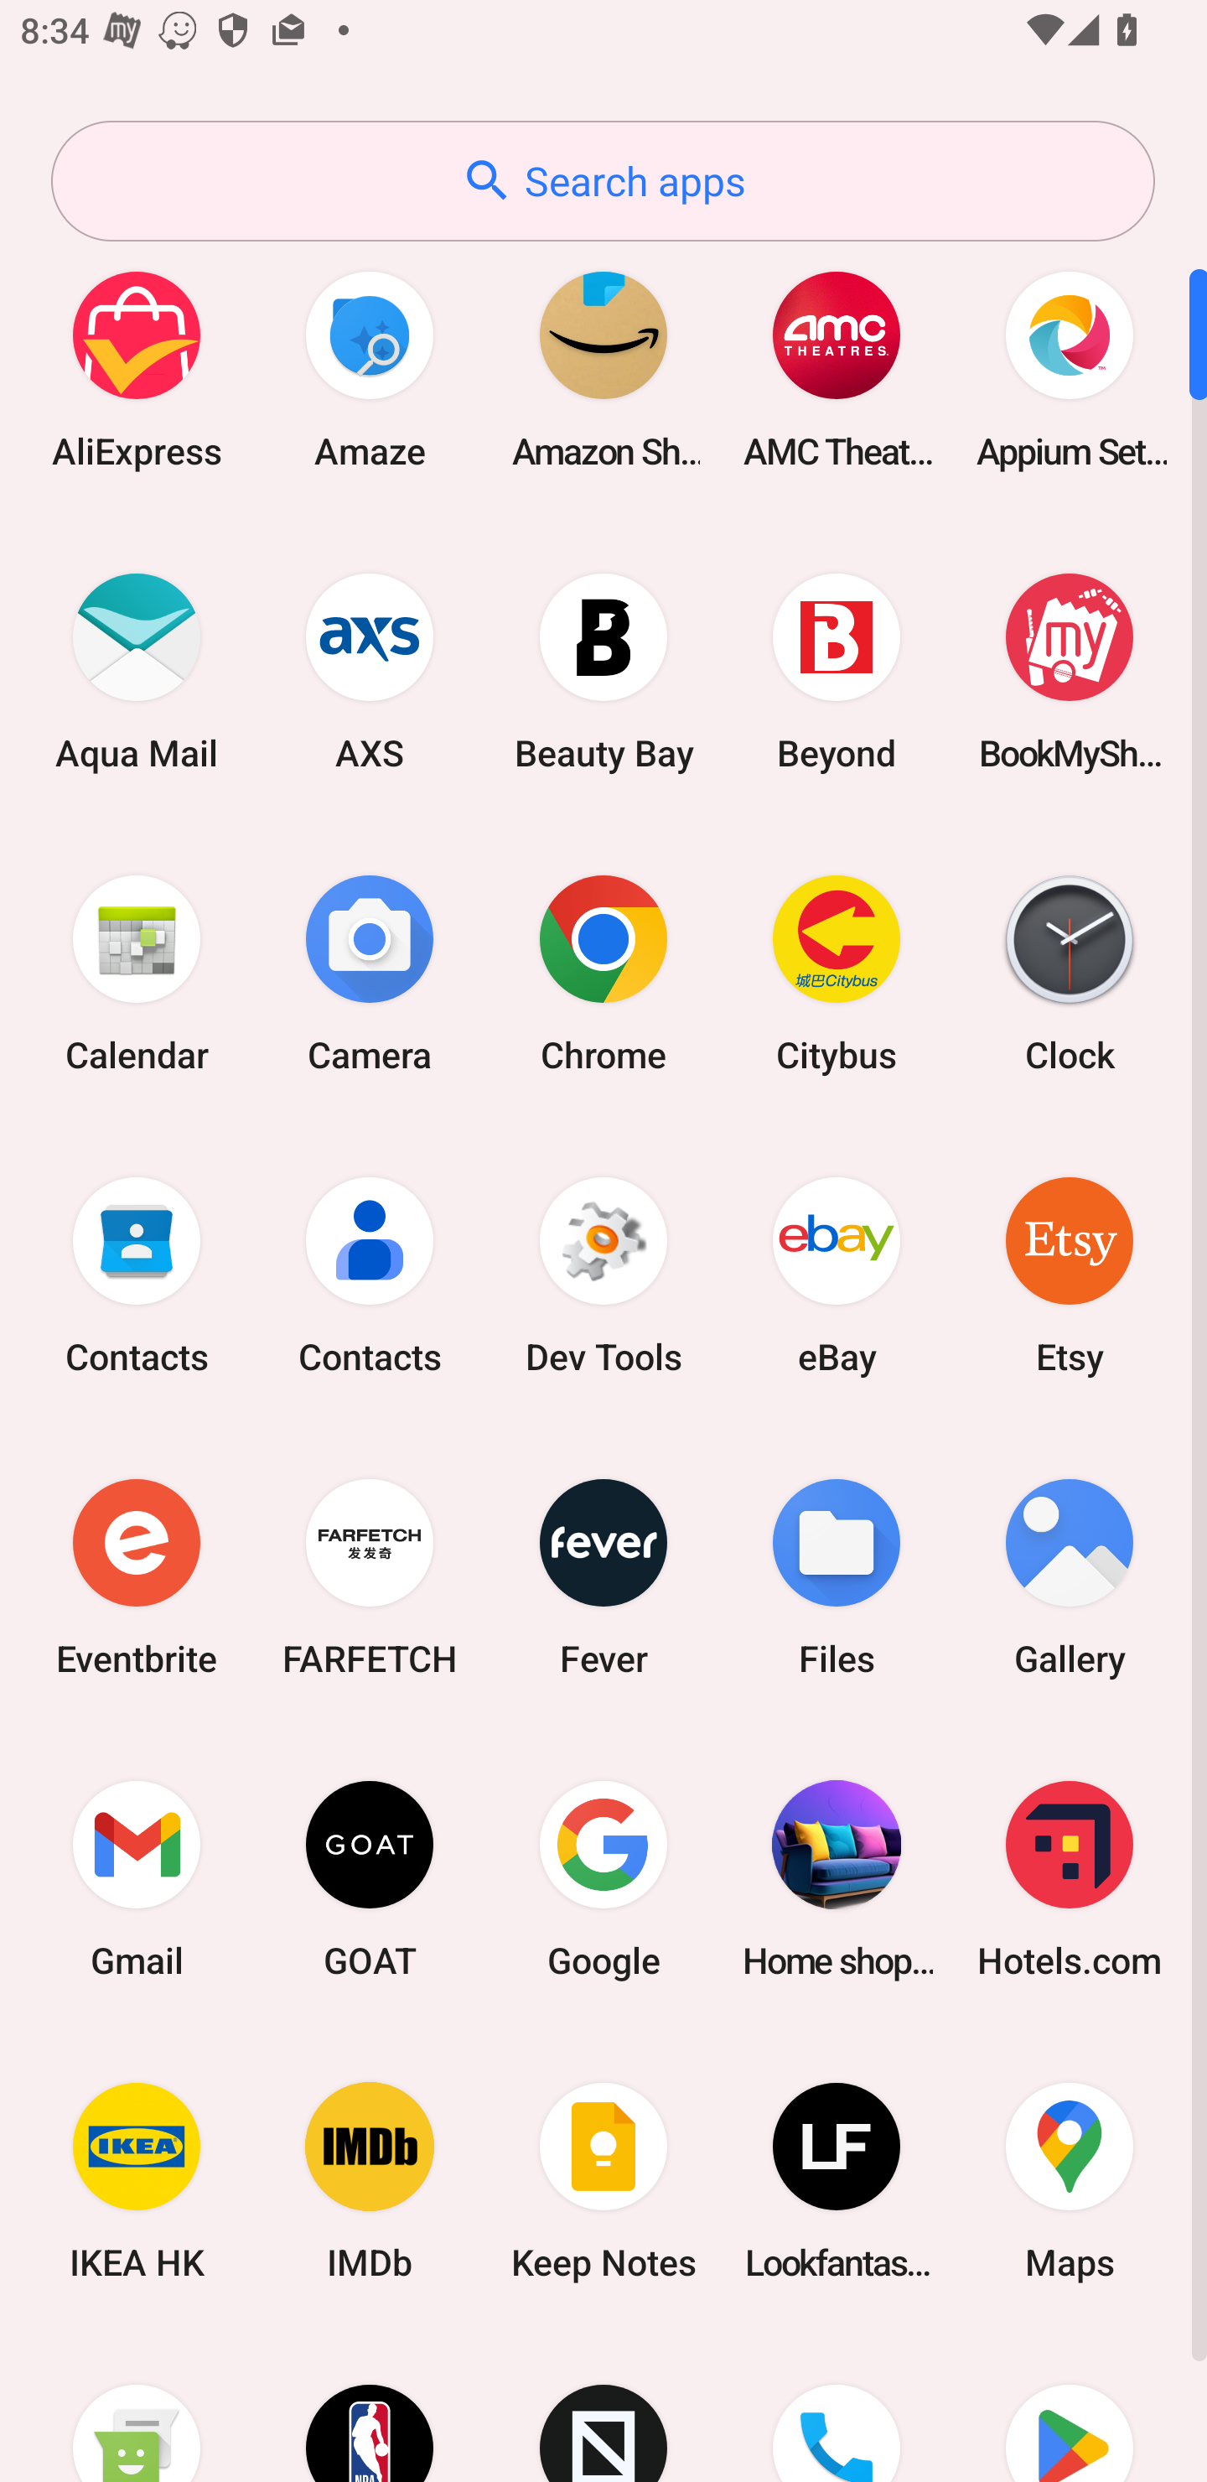 This screenshot has width=1207, height=2482. I want to click on AliExpress, so click(137, 369).